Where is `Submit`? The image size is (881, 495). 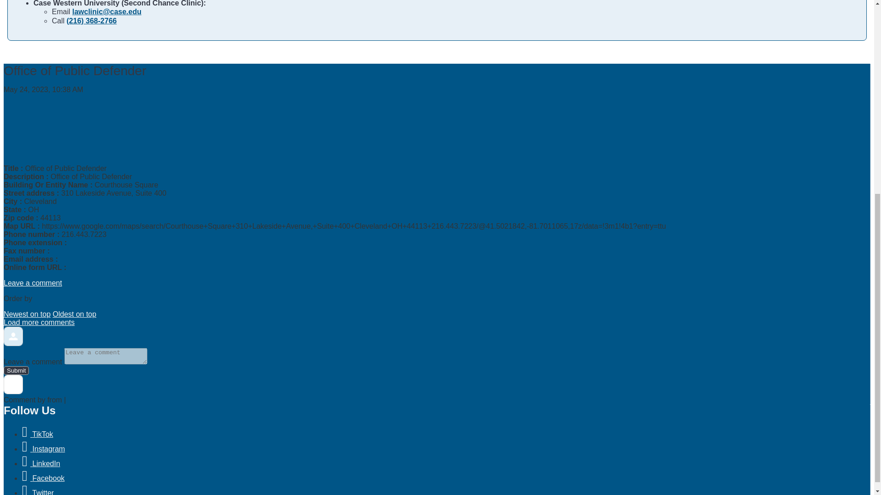 Submit is located at coordinates (16, 370).